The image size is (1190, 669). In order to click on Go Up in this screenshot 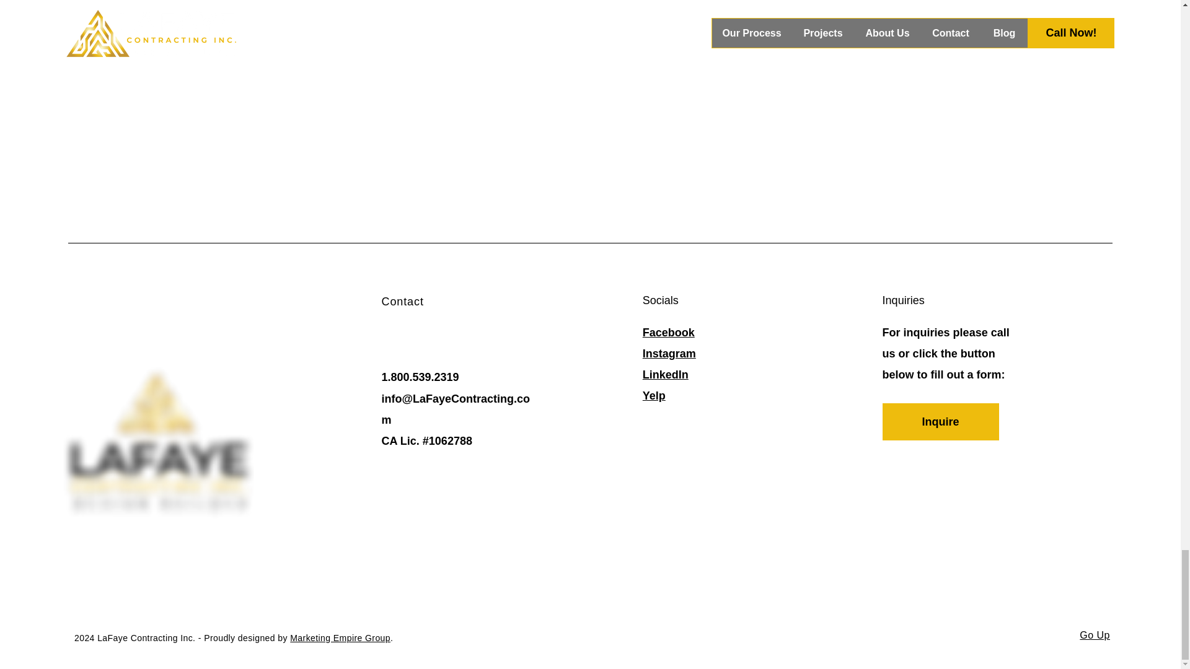, I will do `click(1095, 635)`.